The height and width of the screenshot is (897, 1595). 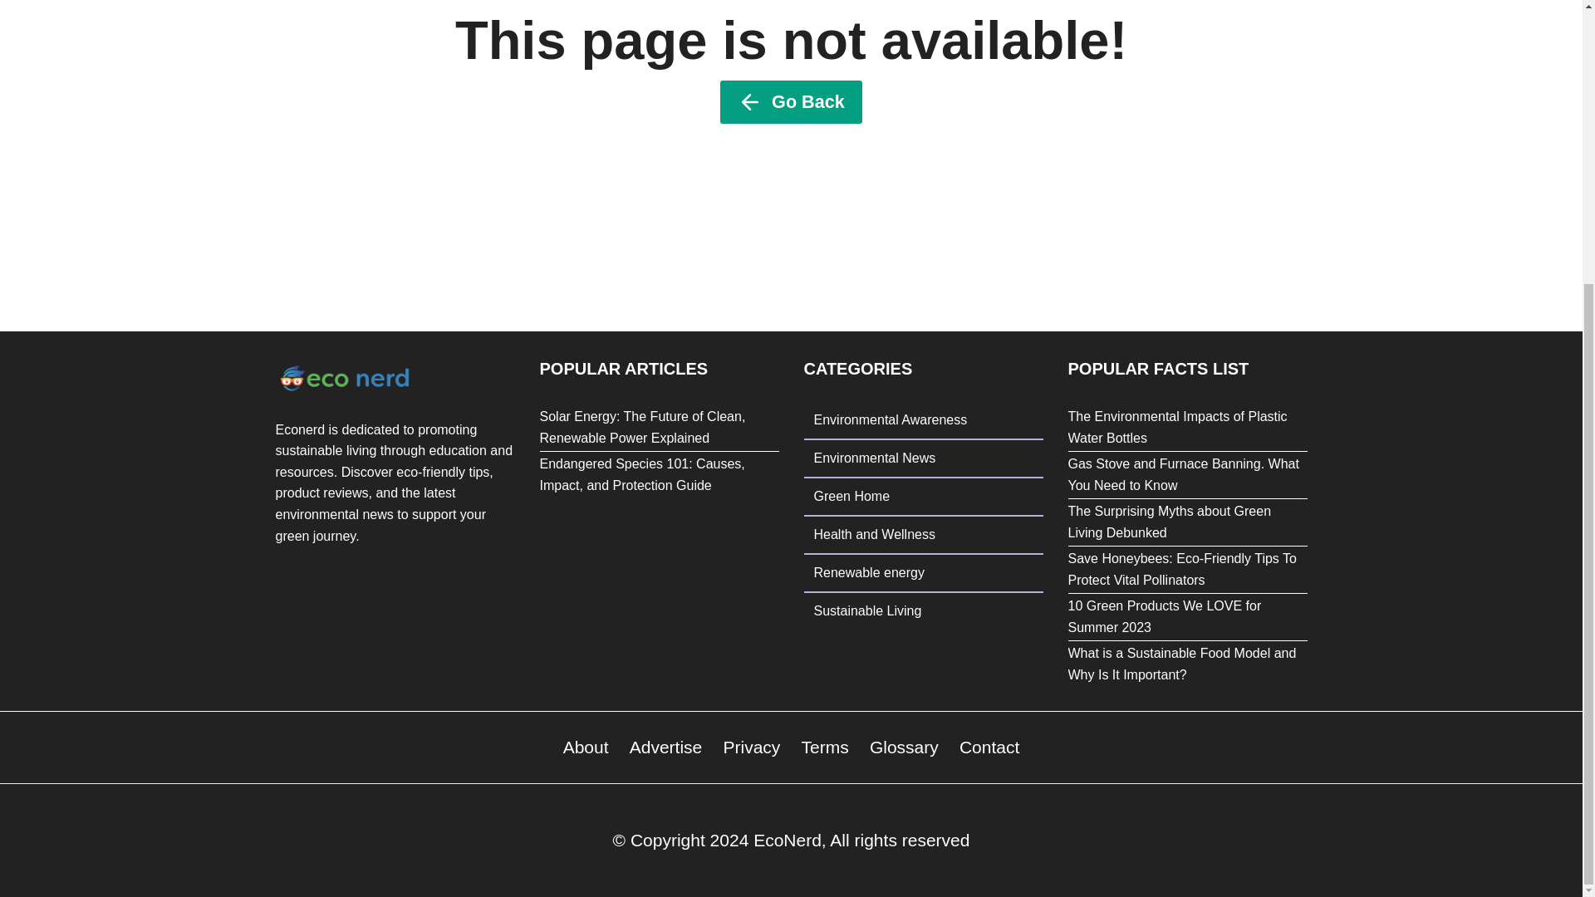 I want to click on About, so click(x=585, y=747).